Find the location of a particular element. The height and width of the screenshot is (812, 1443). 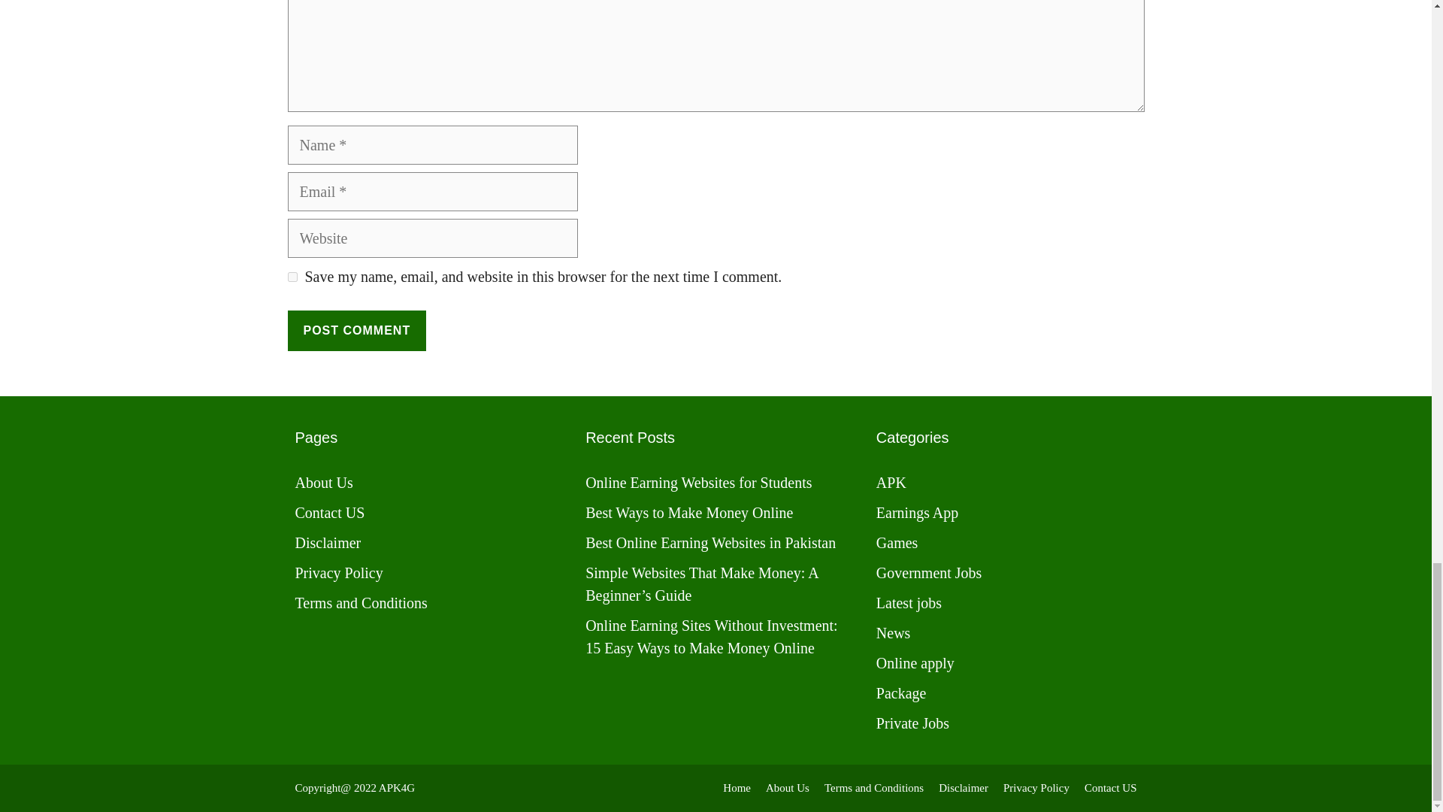

APK is located at coordinates (891, 483).